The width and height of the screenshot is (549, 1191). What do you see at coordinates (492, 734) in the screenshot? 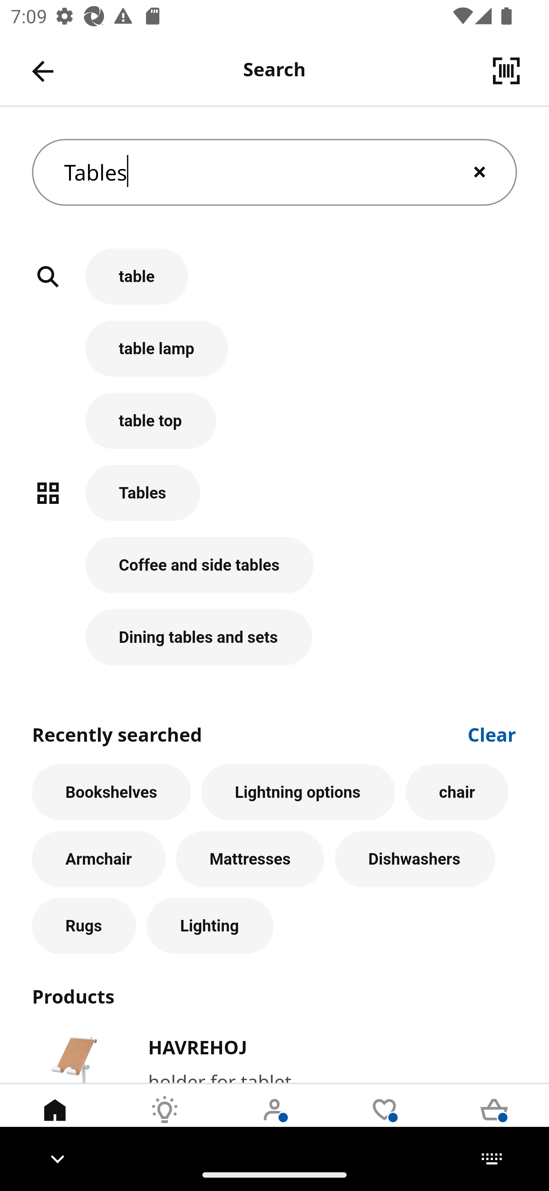
I see `Clear` at bounding box center [492, 734].